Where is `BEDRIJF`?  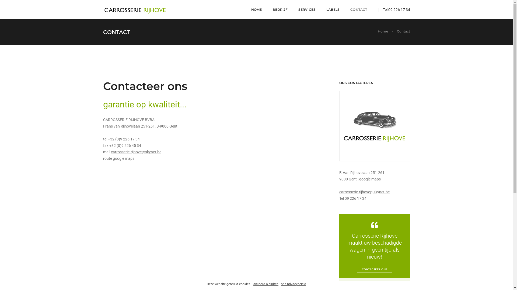
BEDRIJF is located at coordinates (280, 10).